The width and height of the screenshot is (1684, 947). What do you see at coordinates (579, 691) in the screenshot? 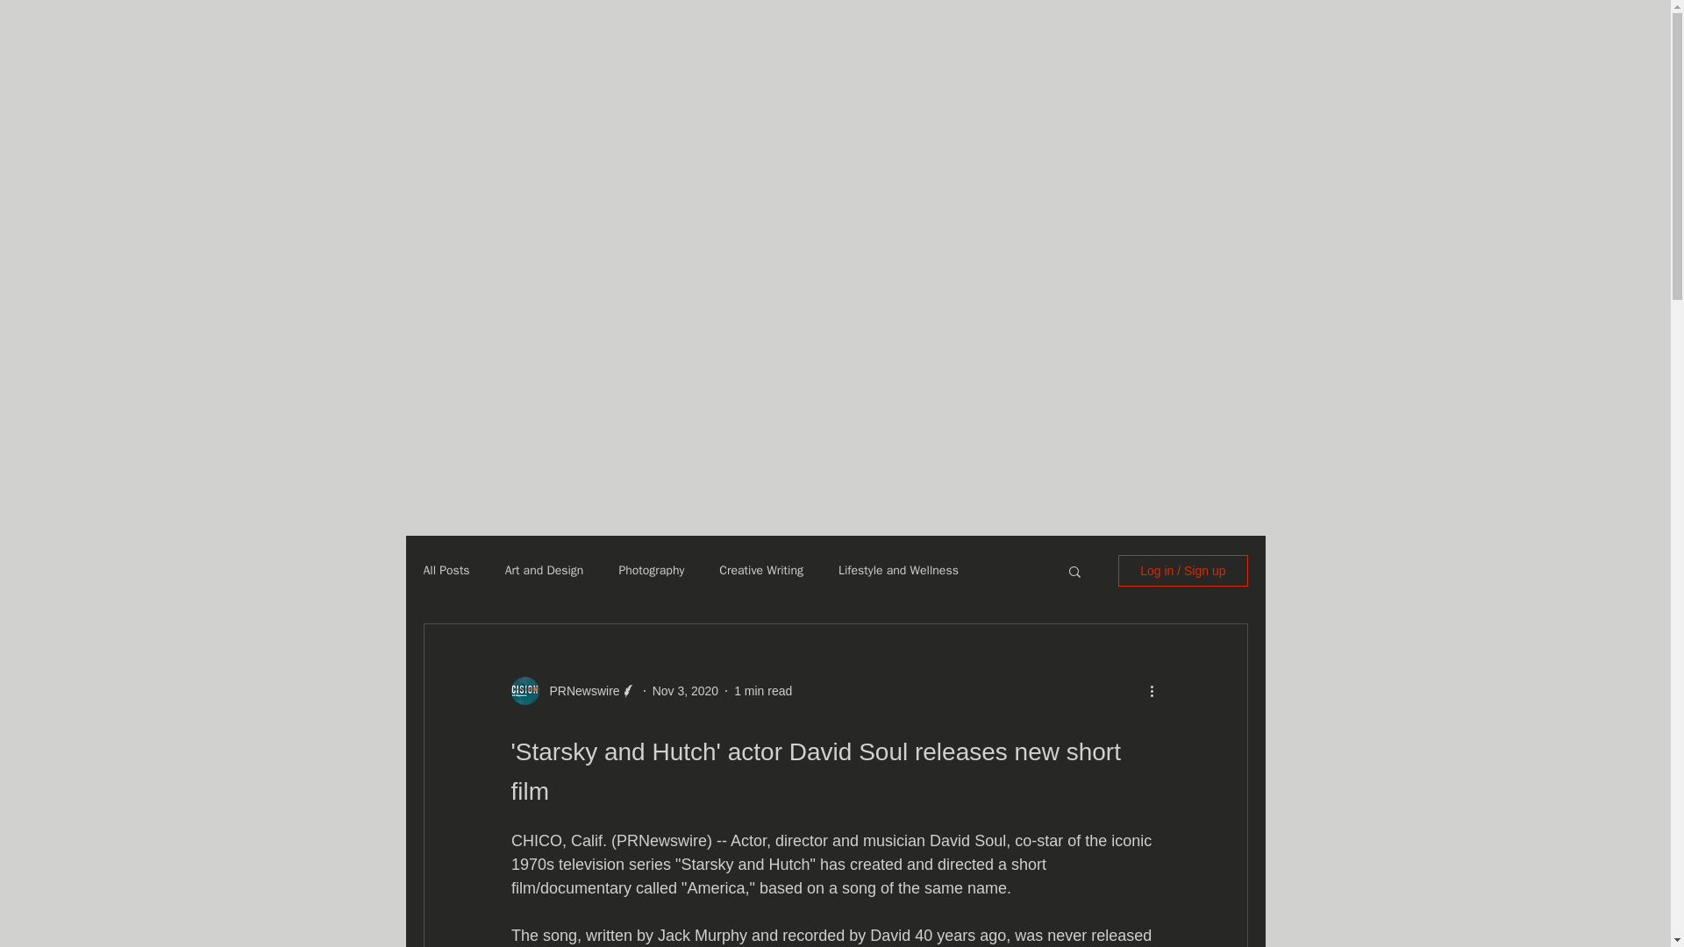
I see `PRNewswire` at bounding box center [579, 691].